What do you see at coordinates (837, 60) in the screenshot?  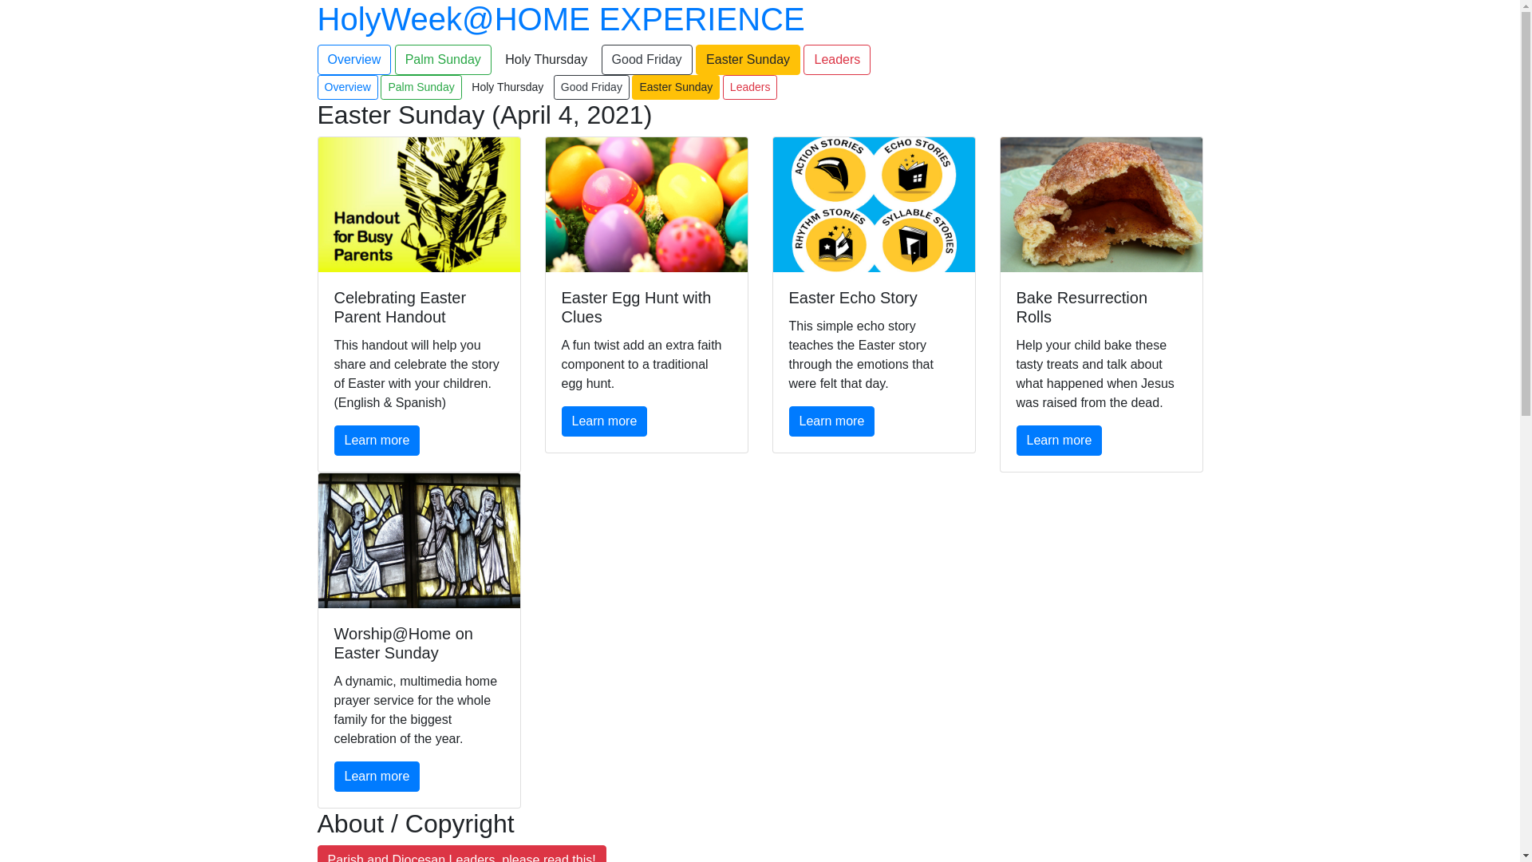 I see `Leaders` at bounding box center [837, 60].